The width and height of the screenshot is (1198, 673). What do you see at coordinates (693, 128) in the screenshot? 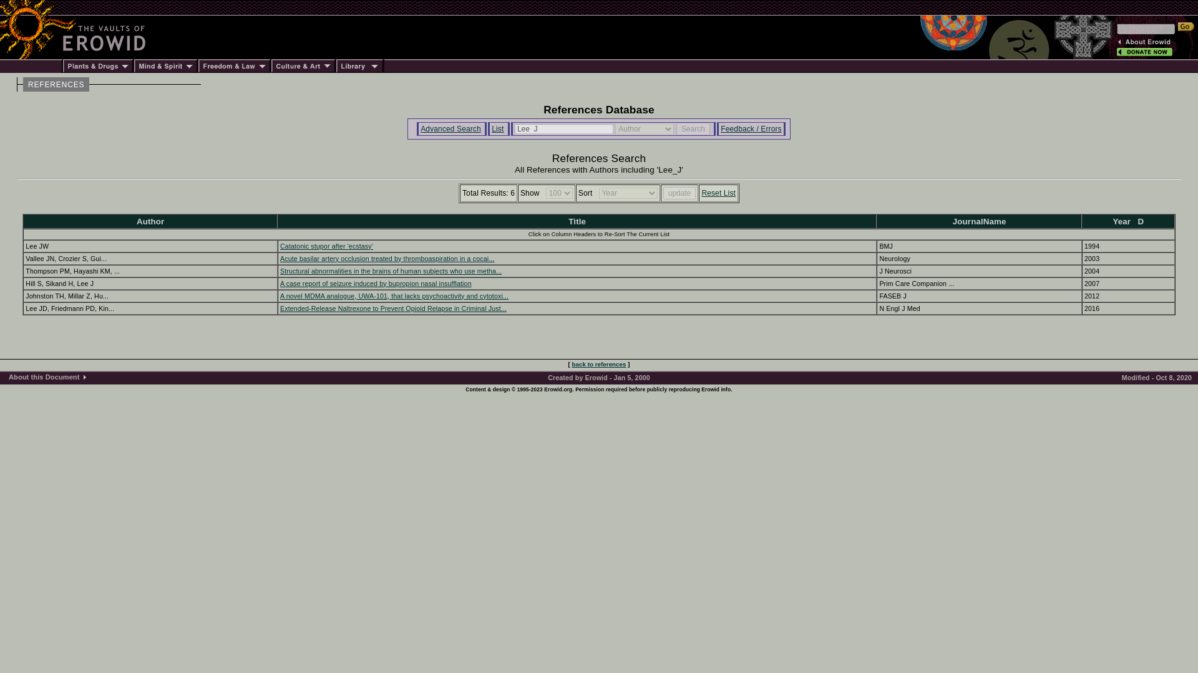
I see `Search` at bounding box center [693, 128].